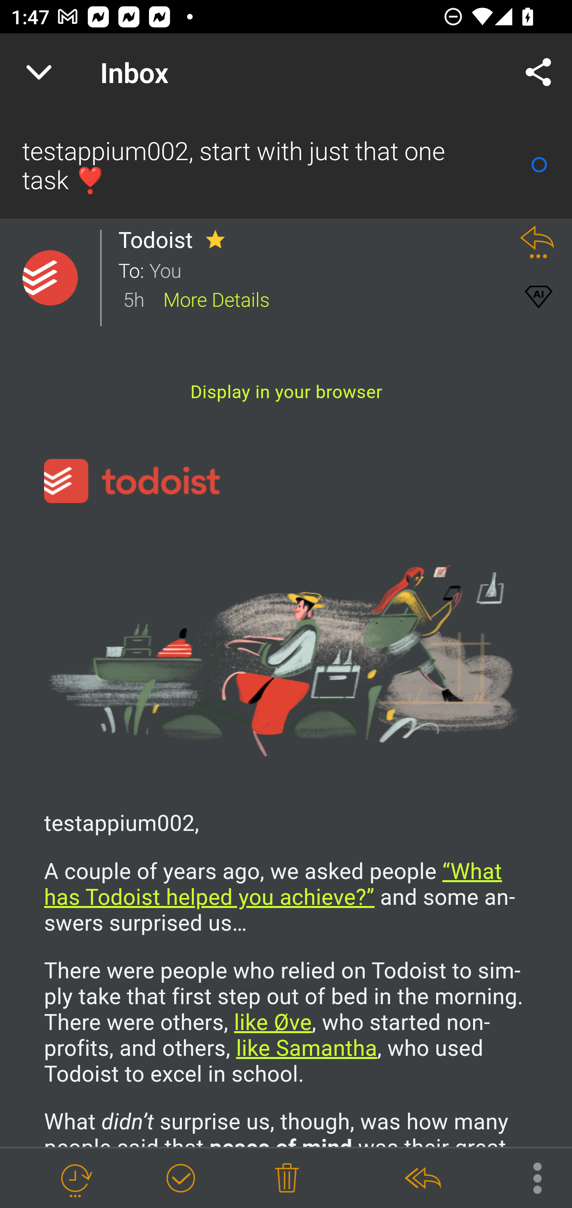  What do you see at coordinates (306, 1049) in the screenshot?
I see `like Samantha` at bounding box center [306, 1049].